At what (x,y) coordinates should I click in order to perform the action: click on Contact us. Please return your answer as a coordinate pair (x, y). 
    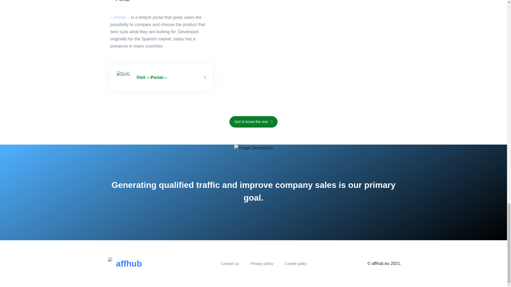
    Looking at the image, I should click on (229, 264).